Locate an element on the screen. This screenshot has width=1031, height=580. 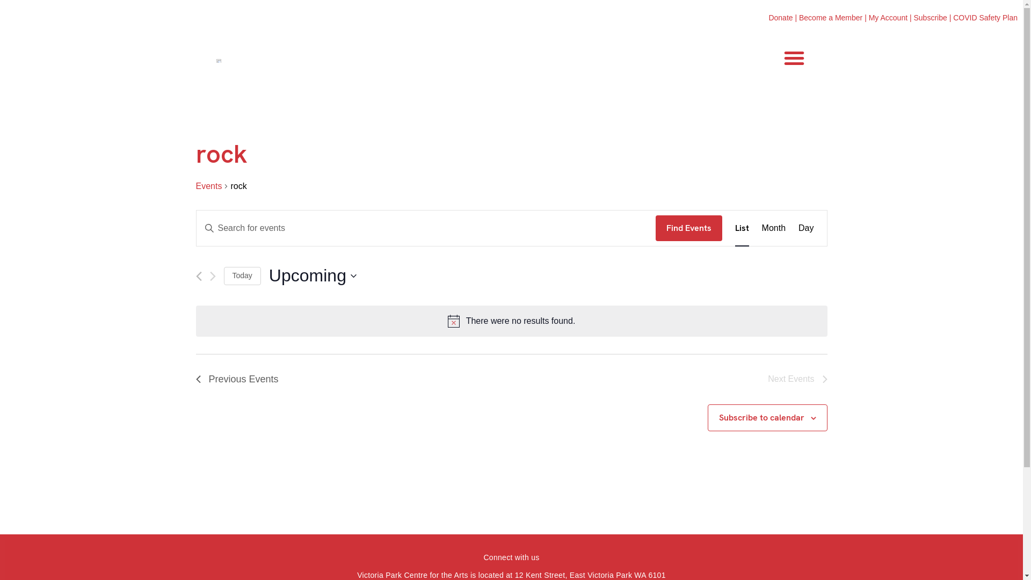
Previous Events is located at coordinates (199, 276).